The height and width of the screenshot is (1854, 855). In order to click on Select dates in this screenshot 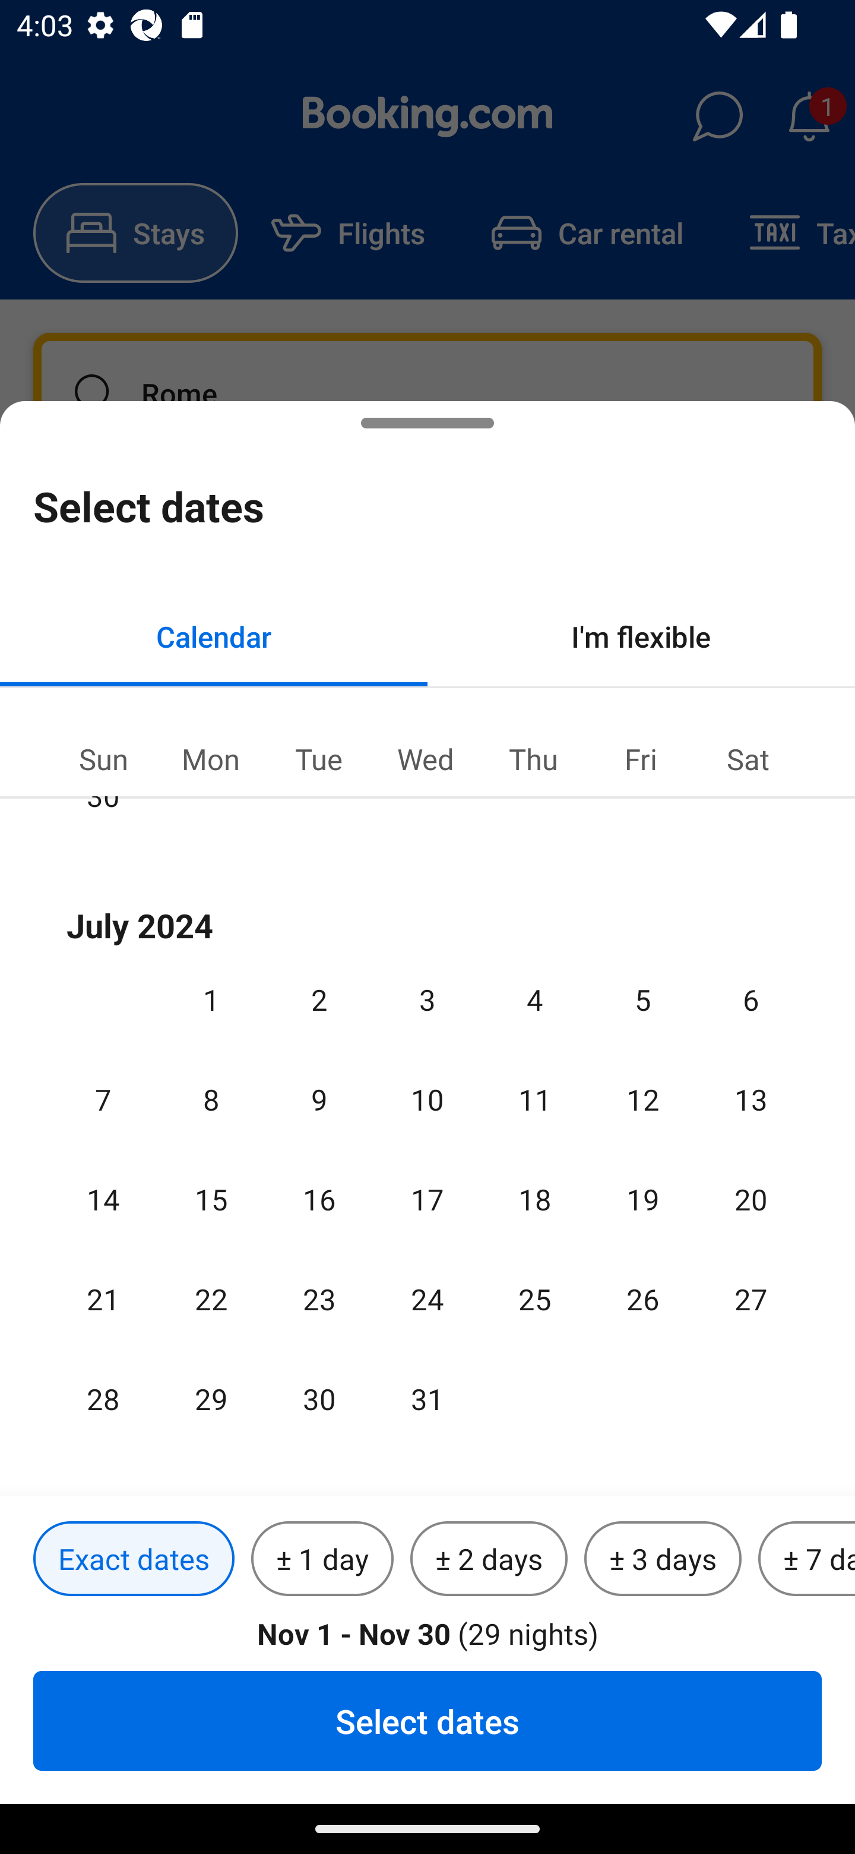, I will do `click(427, 1720)`.